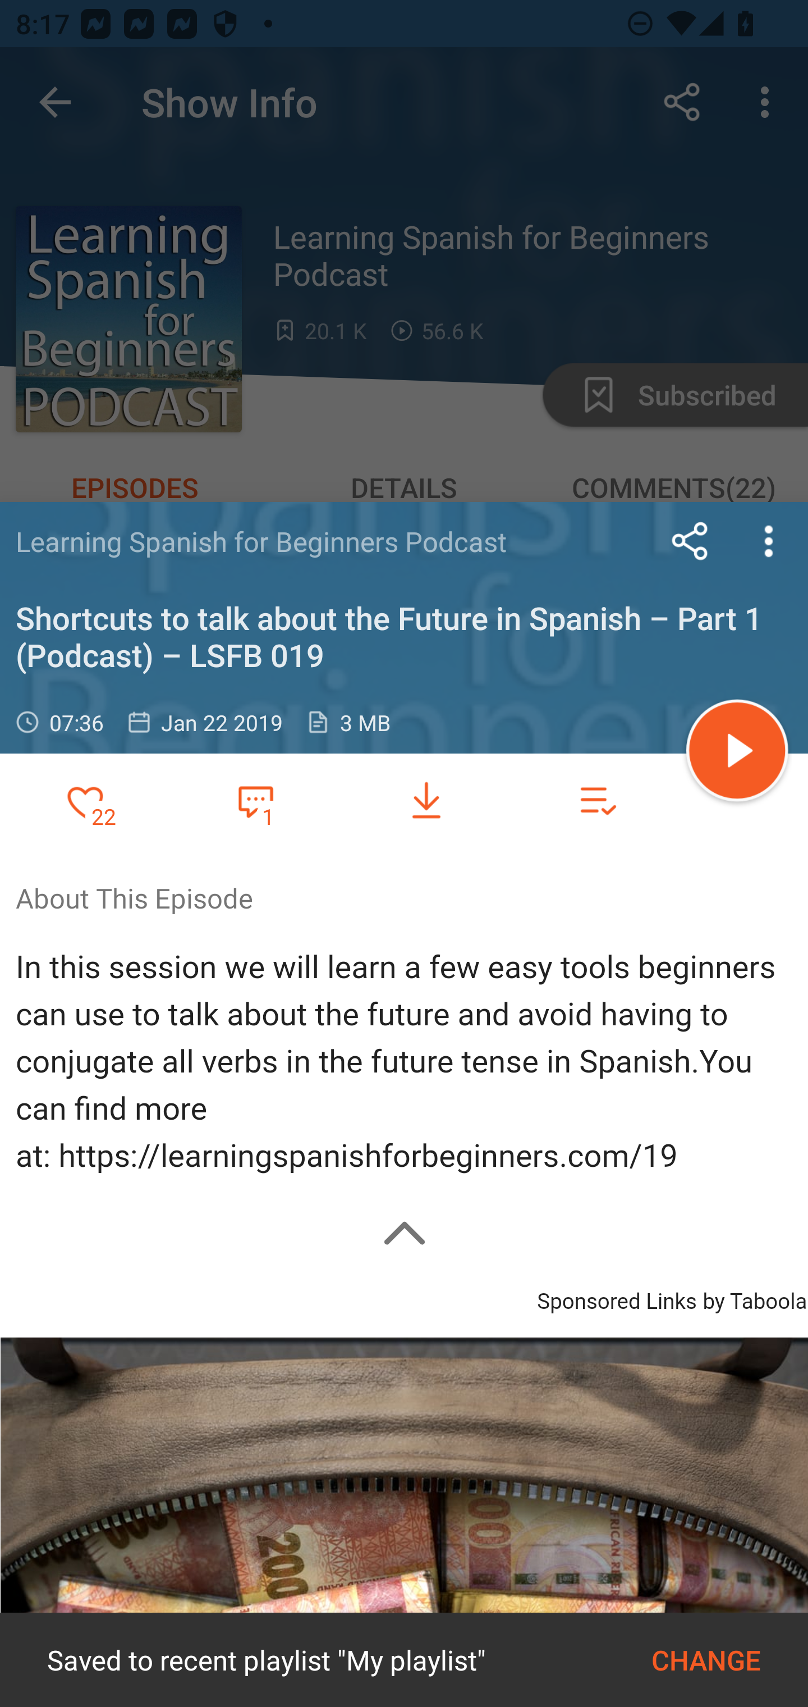 Image resolution: width=808 pixels, height=1707 pixels. What do you see at coordinates (255, 800) in the screenshot?
I see `1 Favorite` at bounding box center [255, 800].